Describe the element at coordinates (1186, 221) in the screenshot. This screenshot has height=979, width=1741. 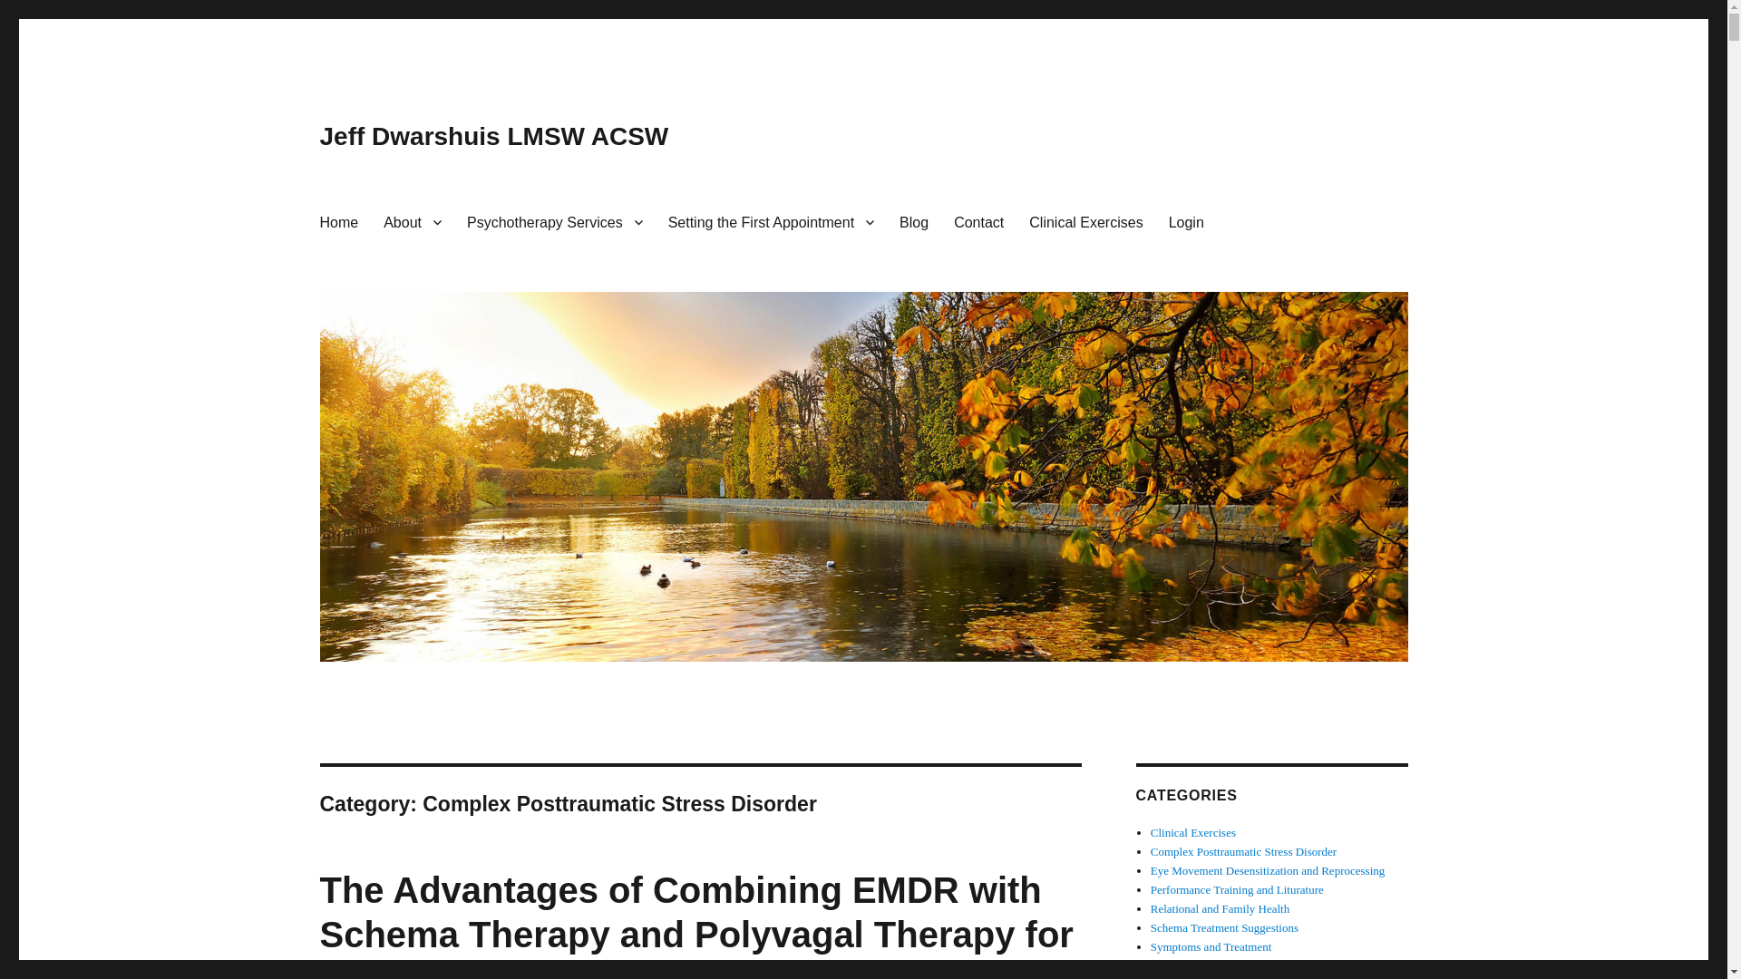
I see `Login` at that location.